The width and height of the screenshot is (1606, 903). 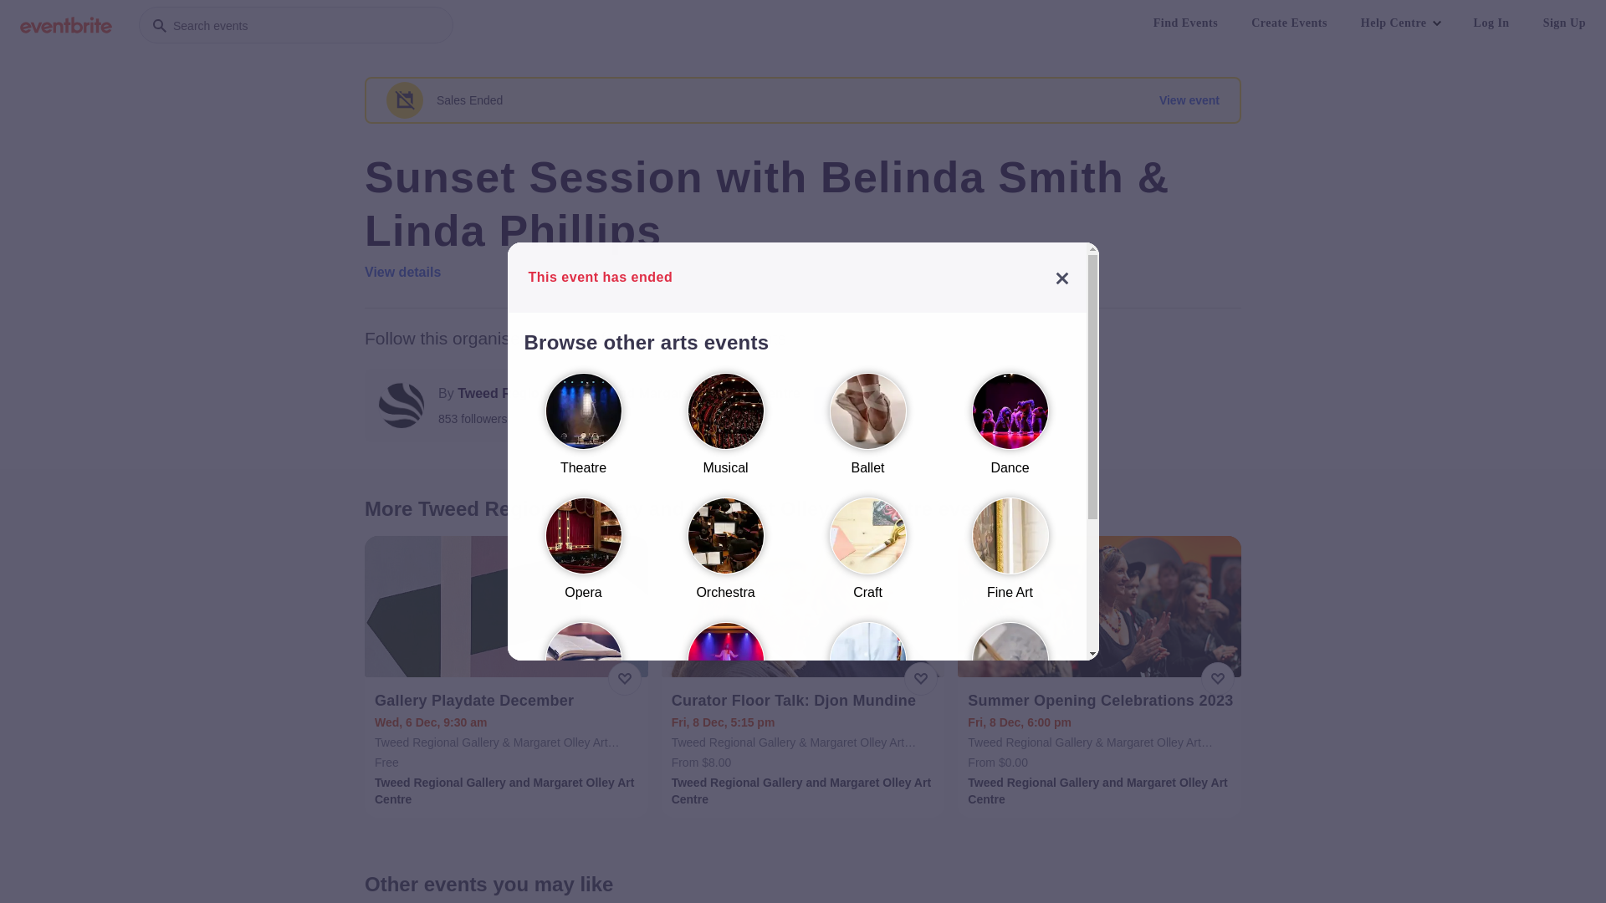 What do you see at coordinates (1010, 557) in the screenshot?
I see `Fine Art` at bounding box center [1010, 557].